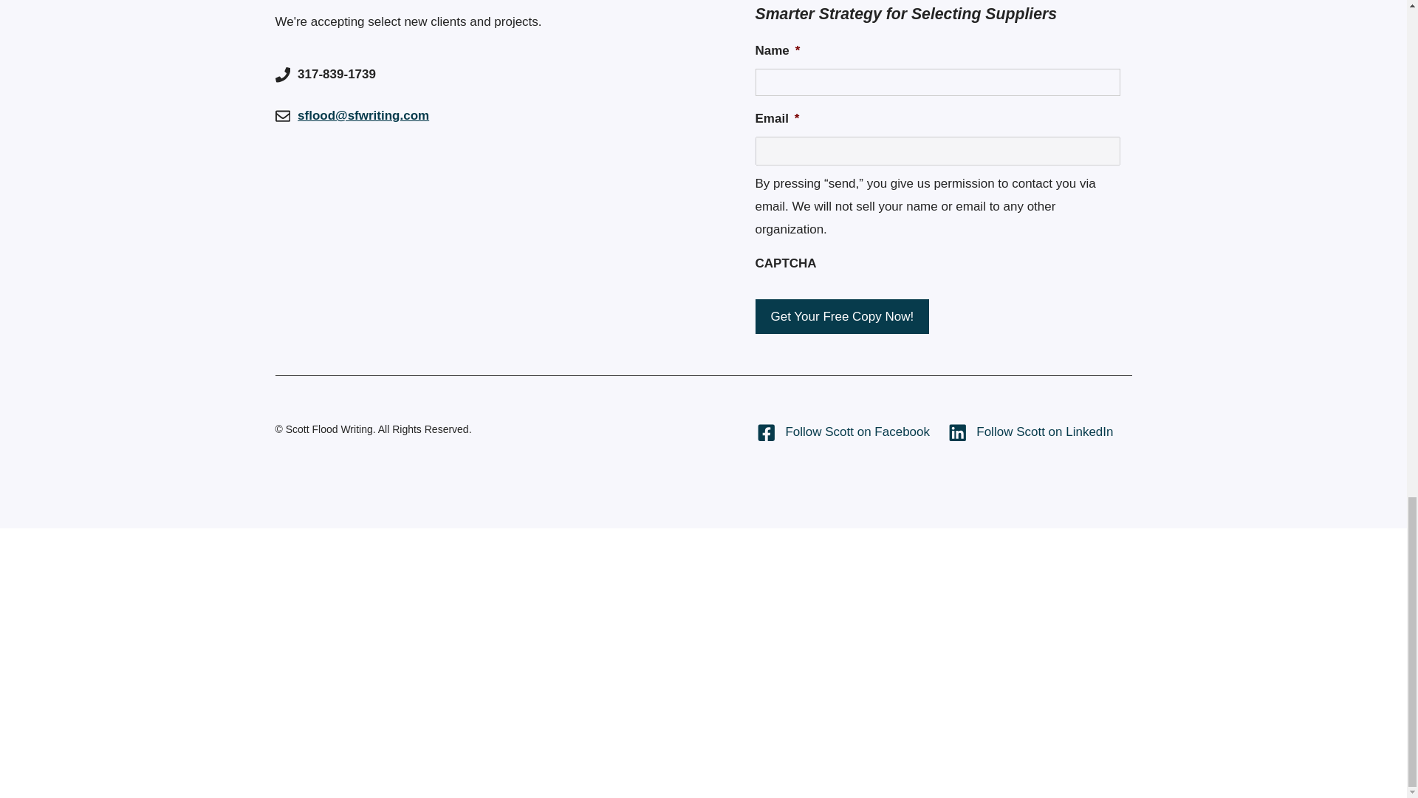 The height and width of the screenshot is (798, 1418). Describe the element at coordinates (841, 316) in the screenshot. I see `Get Your Free Copy Now!` at that location.